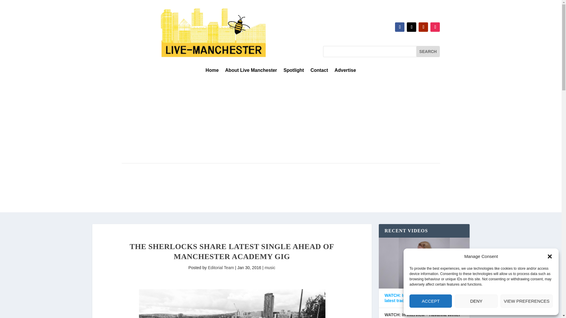  Describe the element at coordinates (213, 32) in the screenshot. I see `Live Manchester Banner` at that location.